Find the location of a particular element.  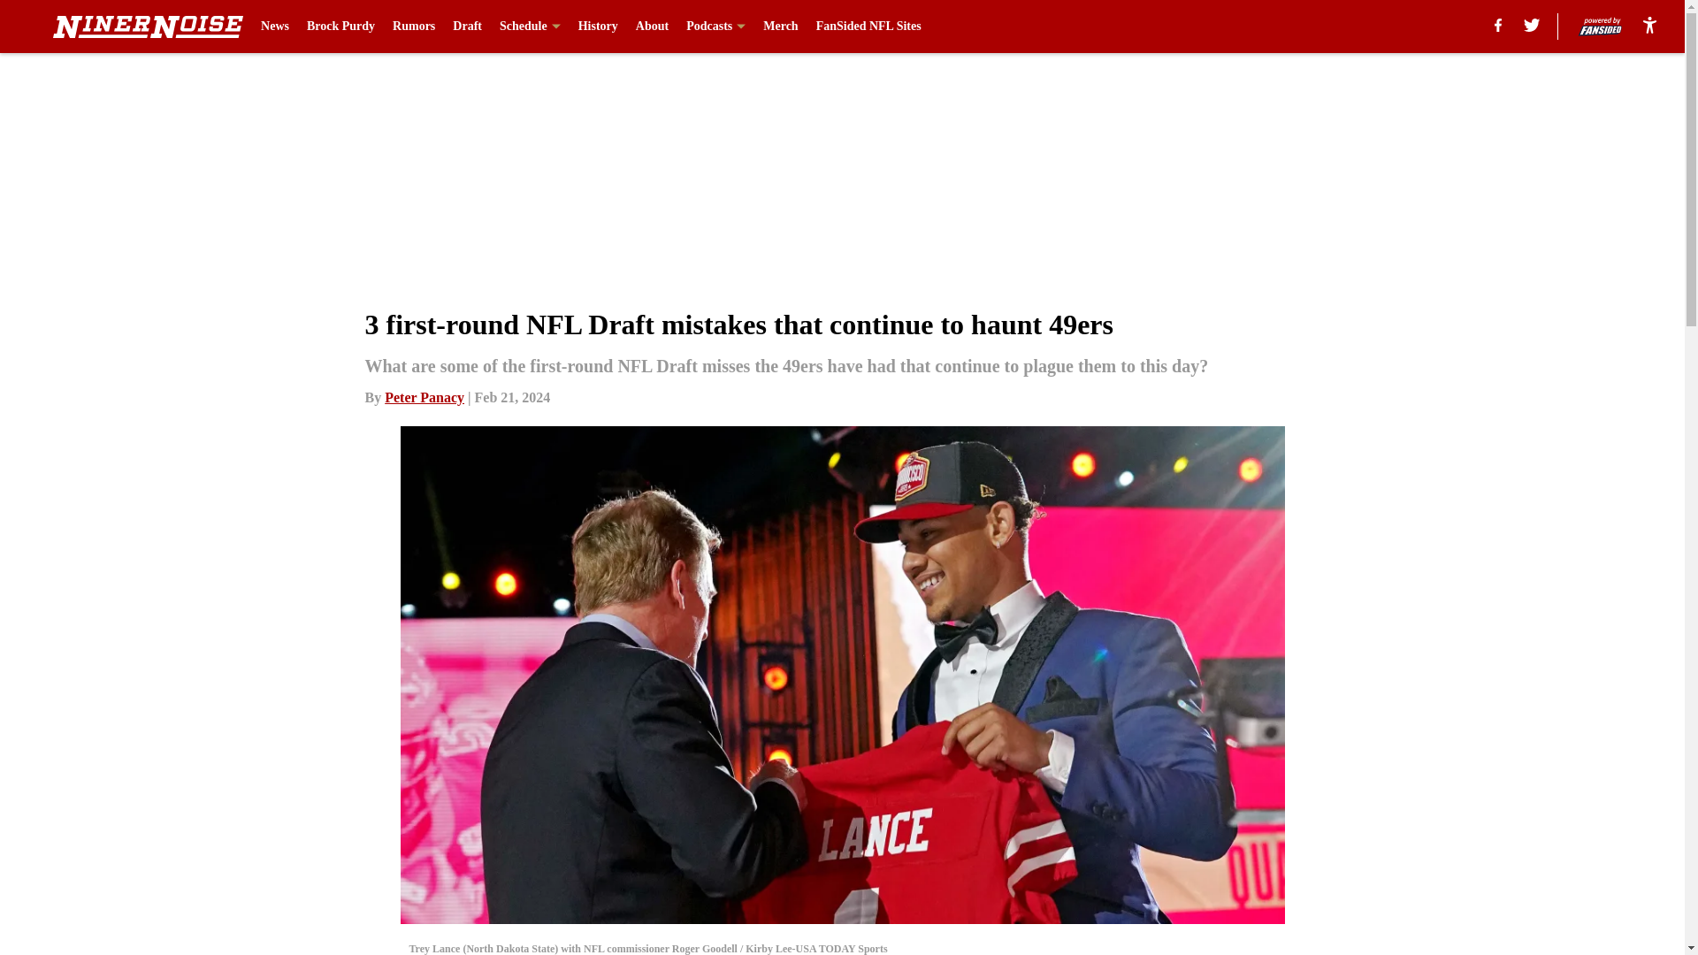

News is located at coordinates (274, 27).